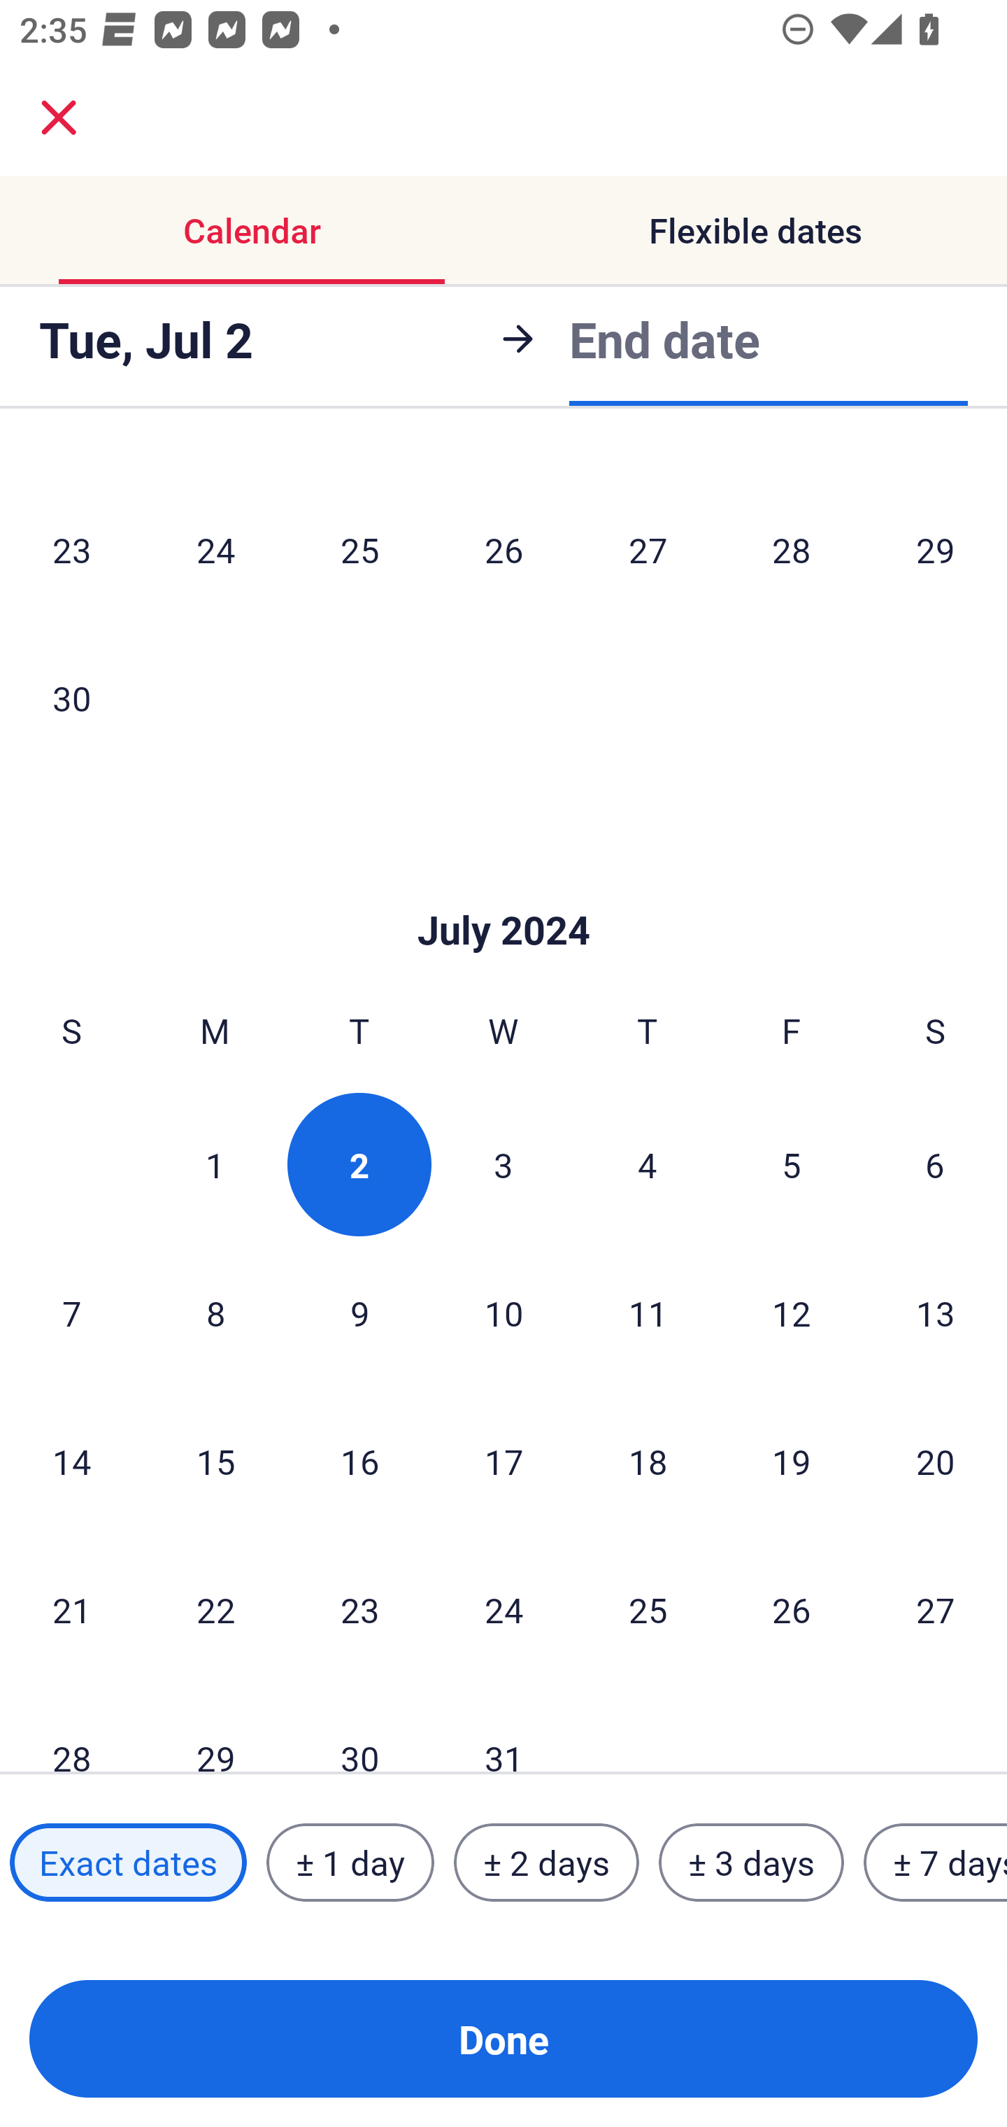 This screenshot has height=2127, width=1007. Describe the element at coordinates (71, 697) in the screenshot. I see `30 Sunday, June 30, 2024` at that location.